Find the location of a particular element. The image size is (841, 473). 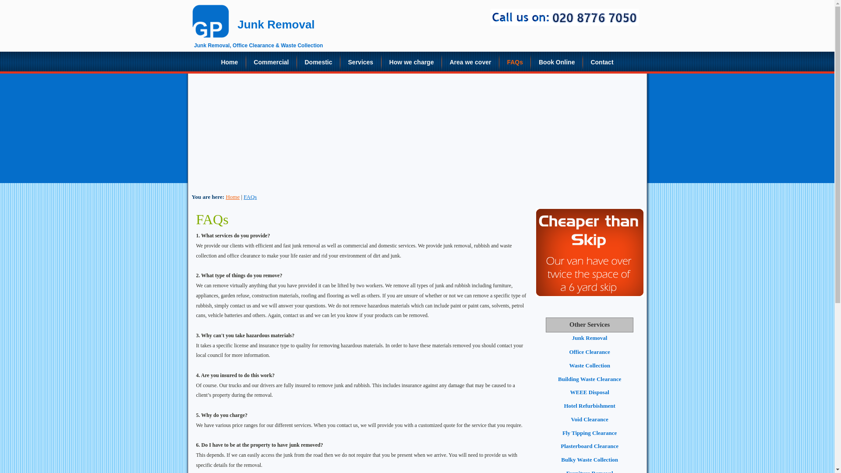

FAQs is located at coordinates (515, 63).